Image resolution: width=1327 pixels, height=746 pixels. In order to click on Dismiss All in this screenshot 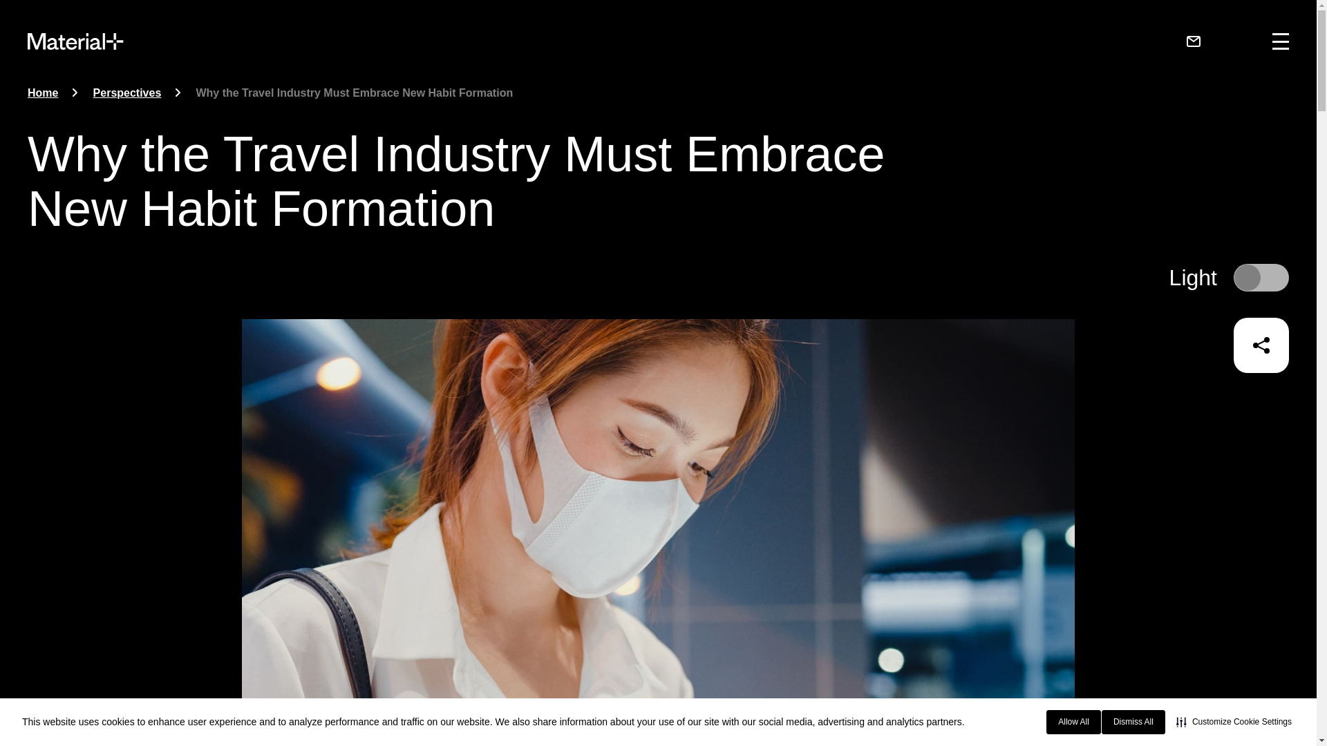, I will do `click(1133, 722)`.